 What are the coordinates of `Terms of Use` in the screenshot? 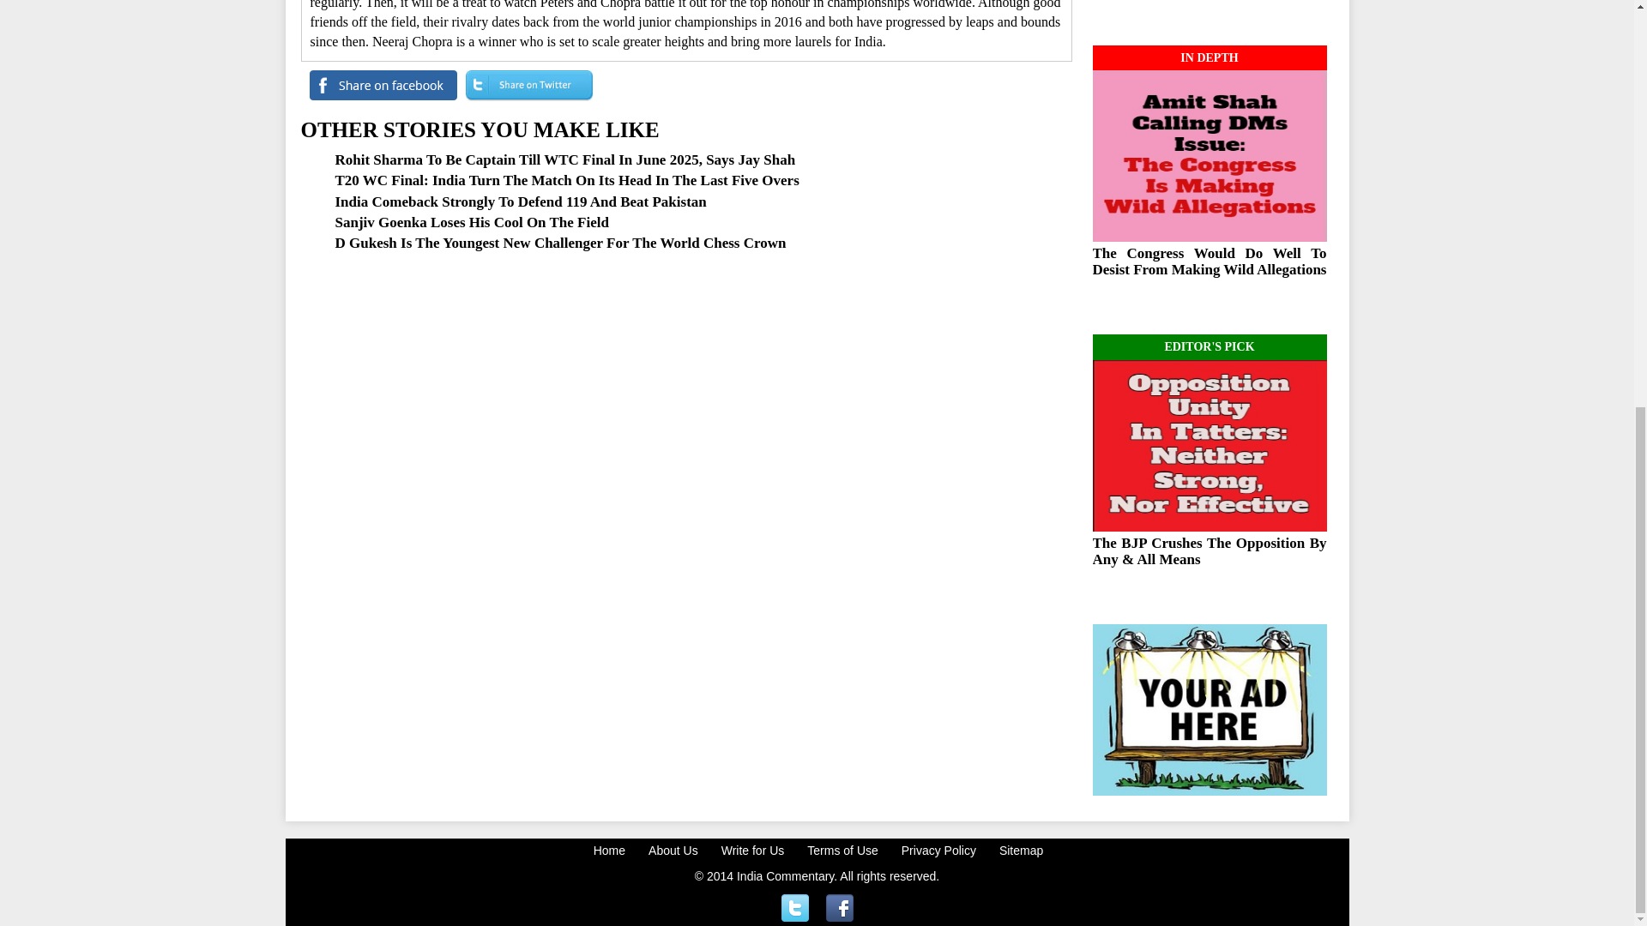 It's located at (844, 851).